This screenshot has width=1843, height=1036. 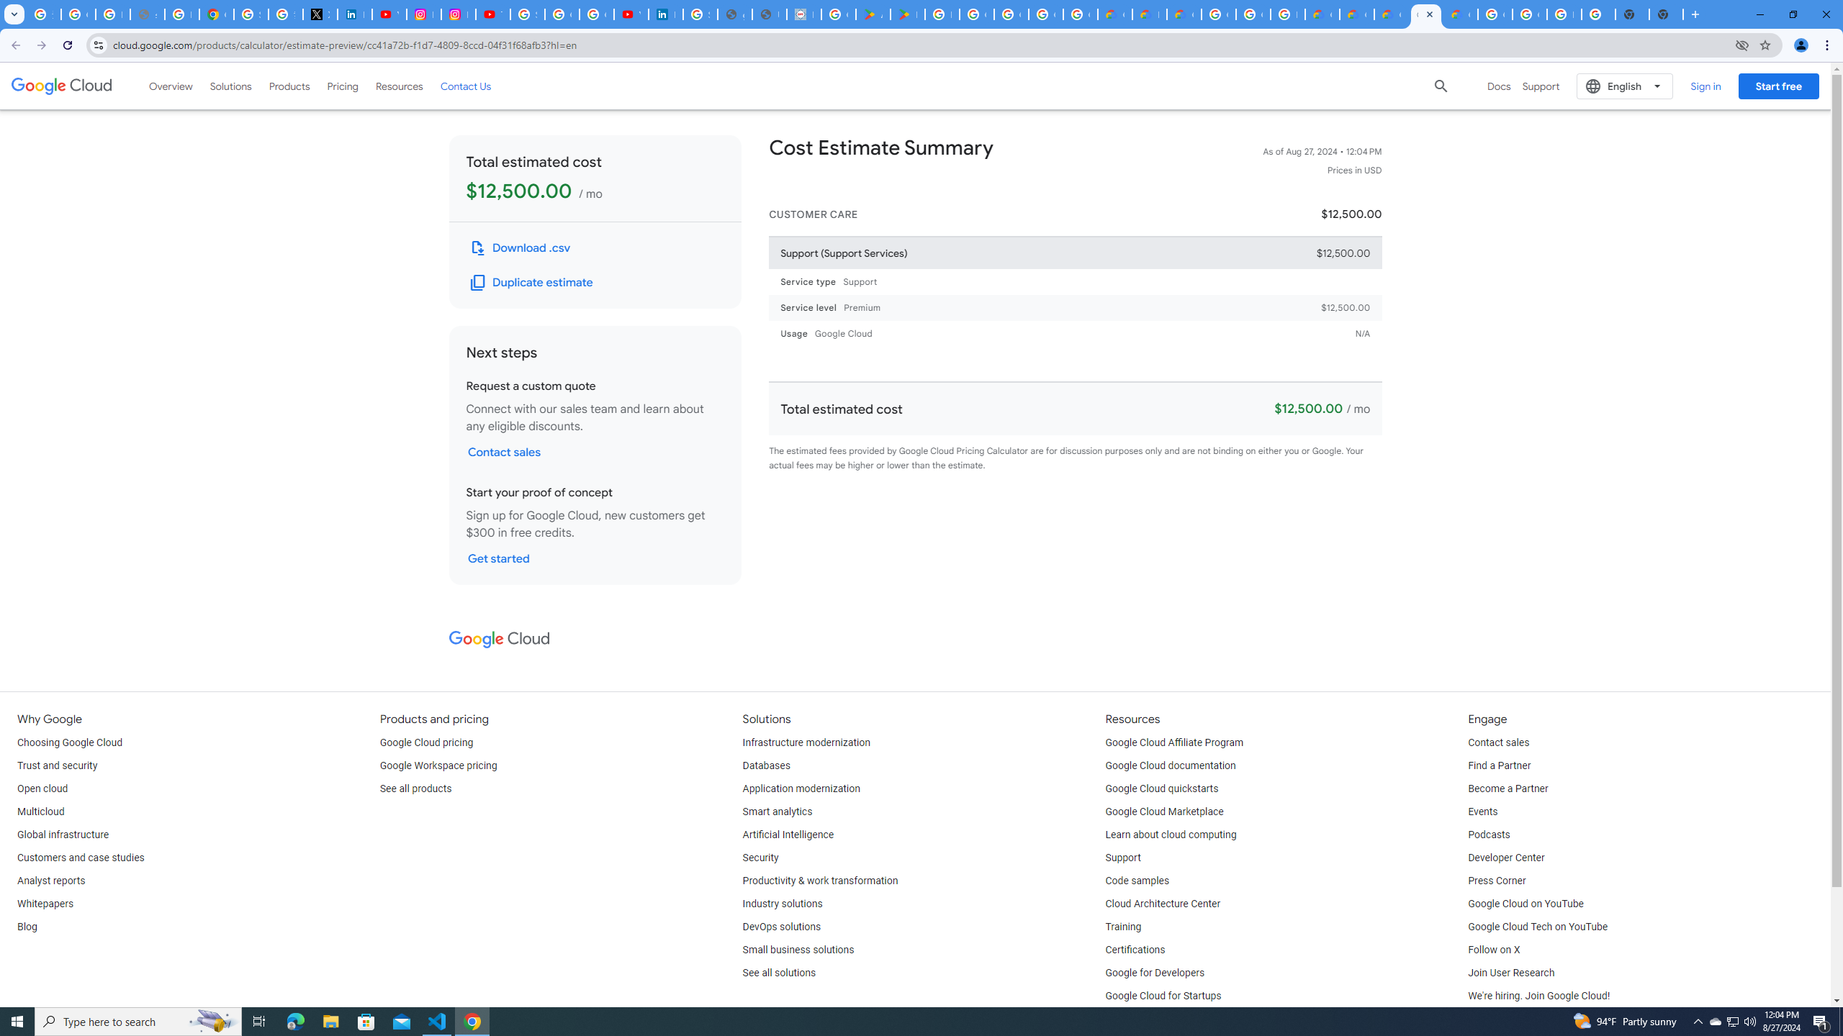 What do you see at coordinates (1356, 14) in the screenshot?
I see `Google Cloud Pricing Calculator` at bounding box center [1356, 14].